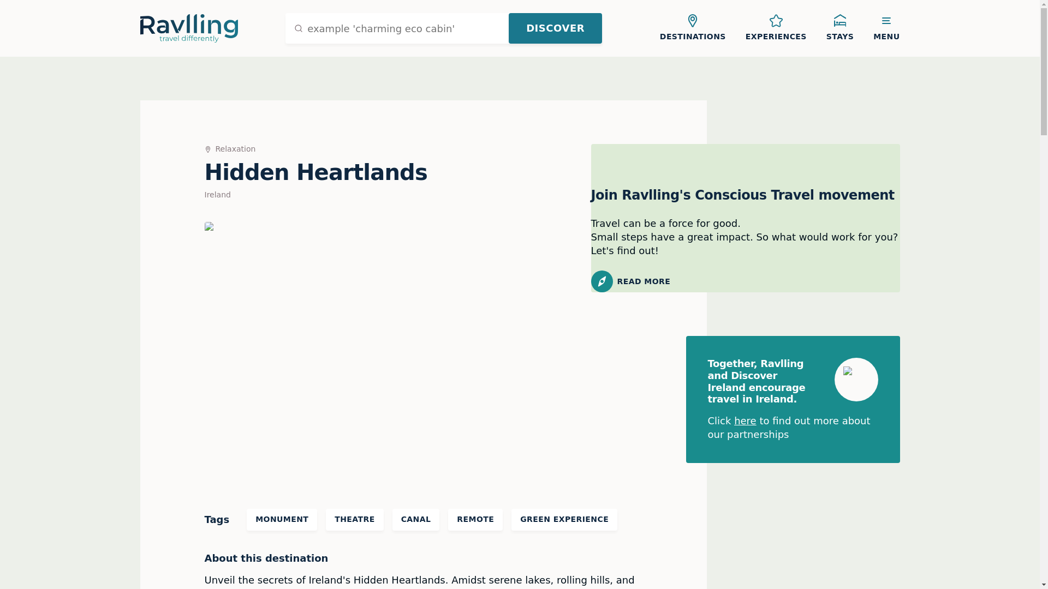 Image resolution: width=1048 pixels, height=589 pixels. I want to click on here, so click(746, 420).